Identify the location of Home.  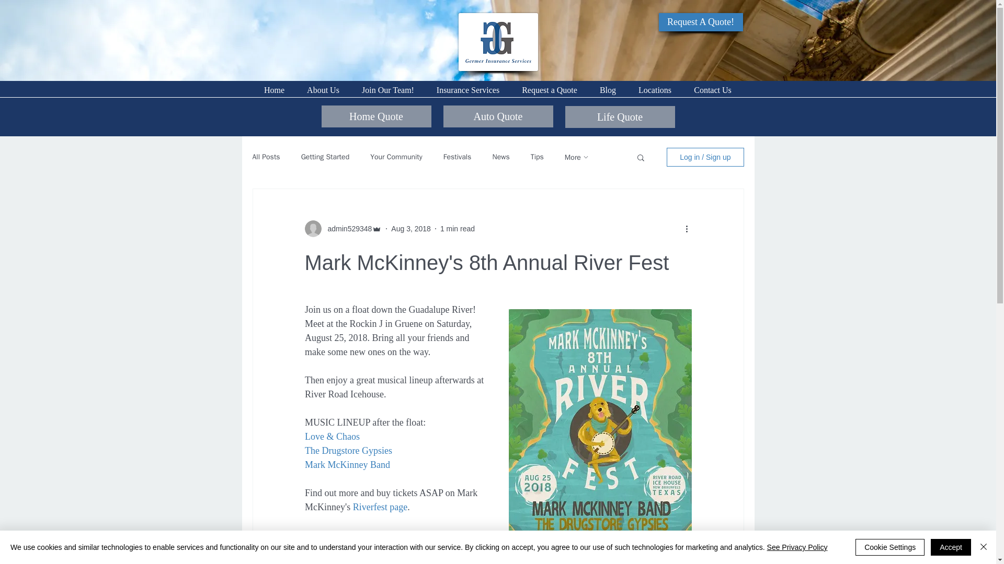
(274, 90).